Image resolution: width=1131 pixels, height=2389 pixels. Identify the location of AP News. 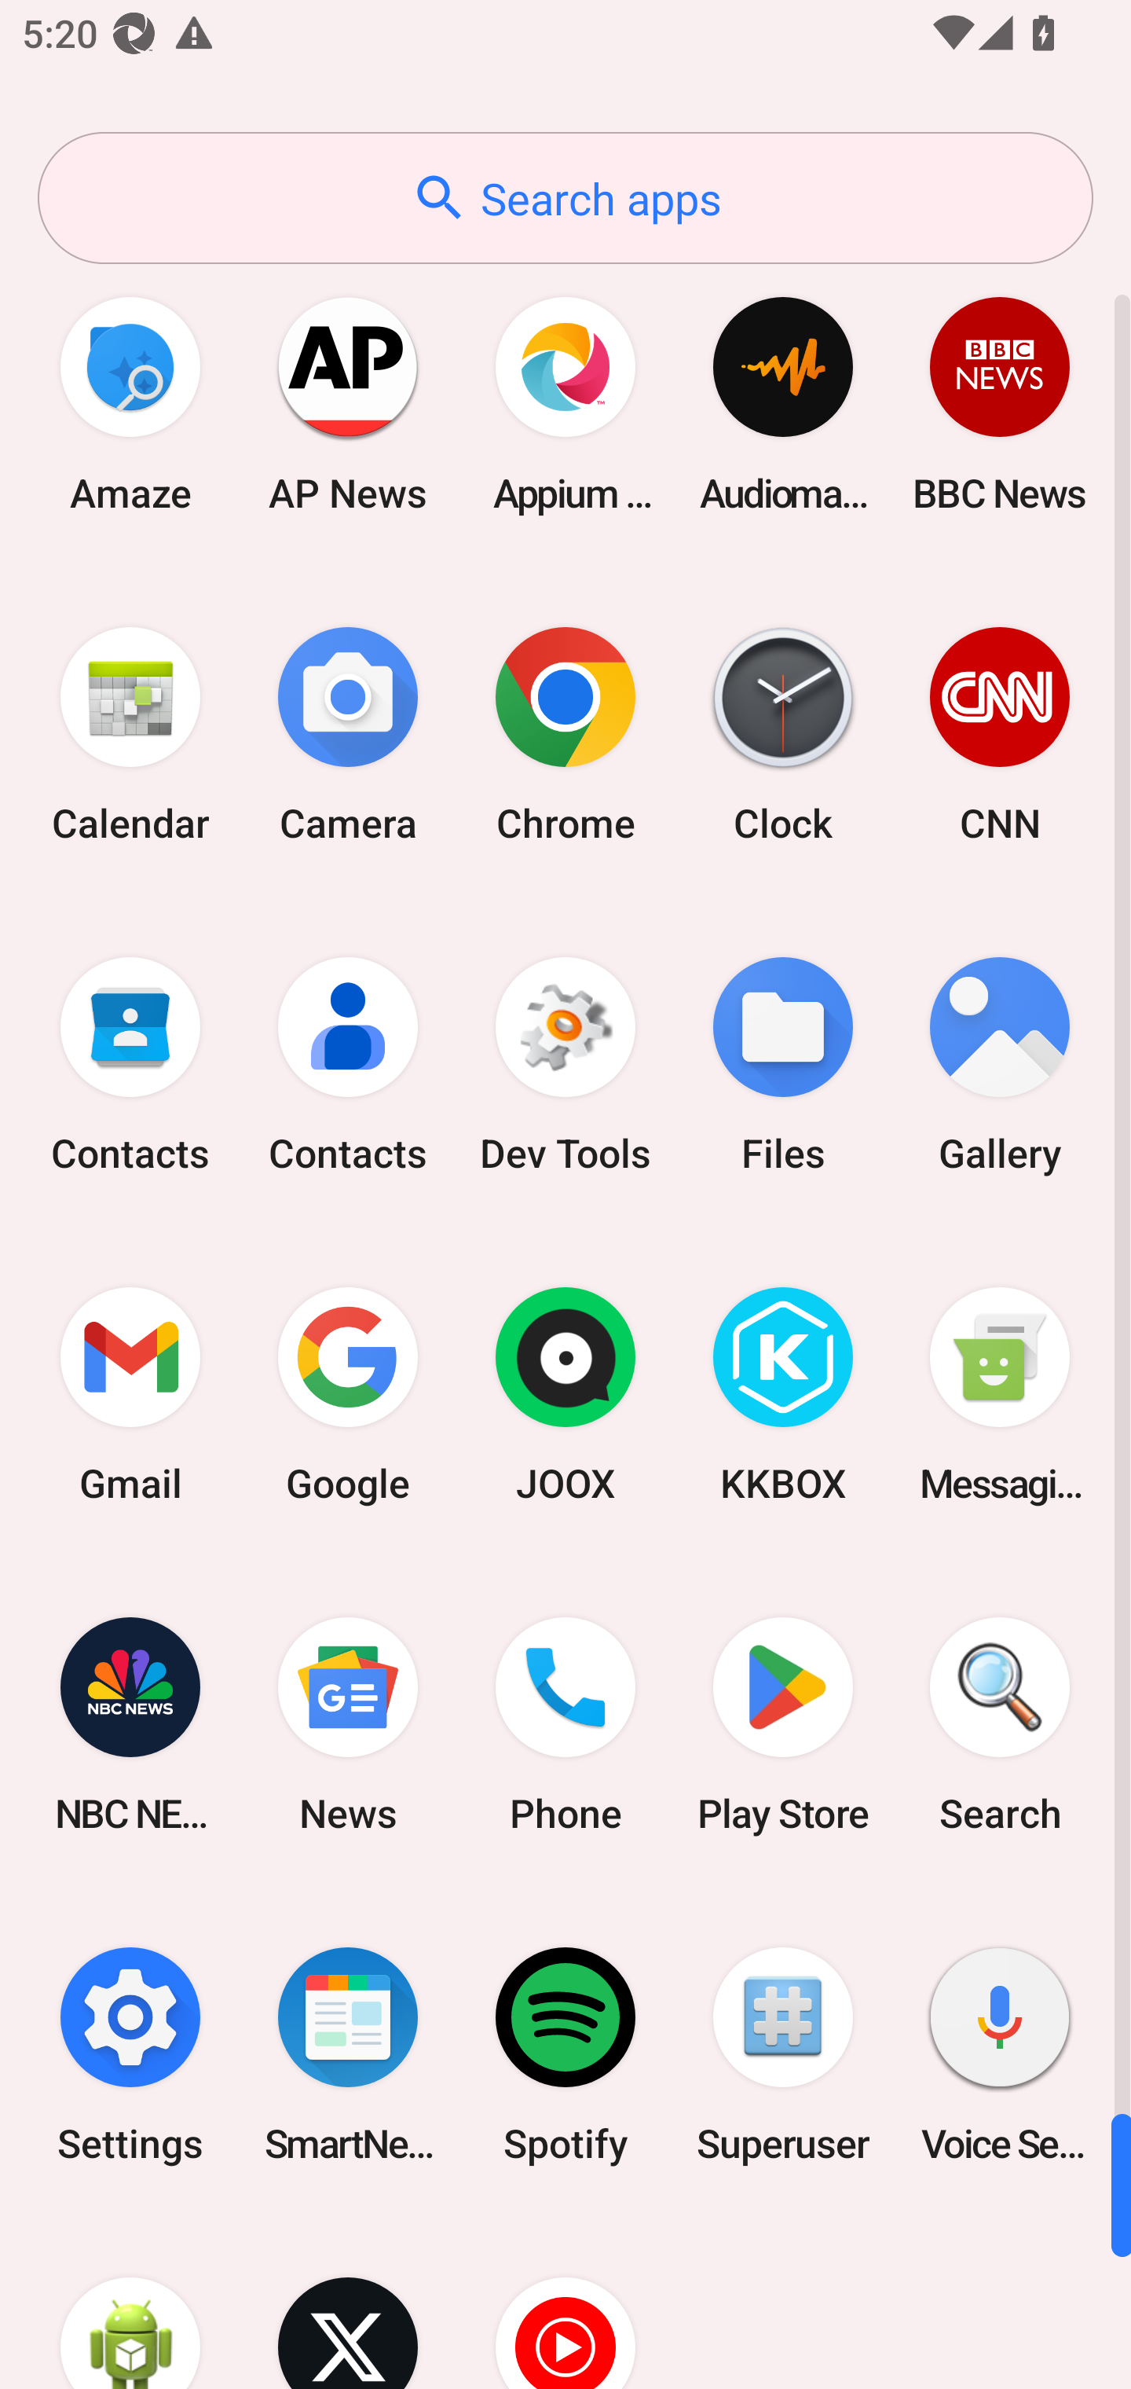
(348, 404).